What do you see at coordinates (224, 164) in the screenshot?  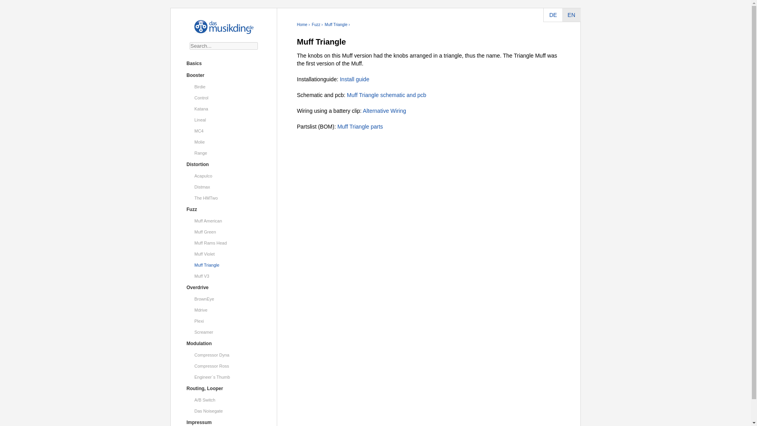 I see `Distortion` at bounding box center [224, 164].